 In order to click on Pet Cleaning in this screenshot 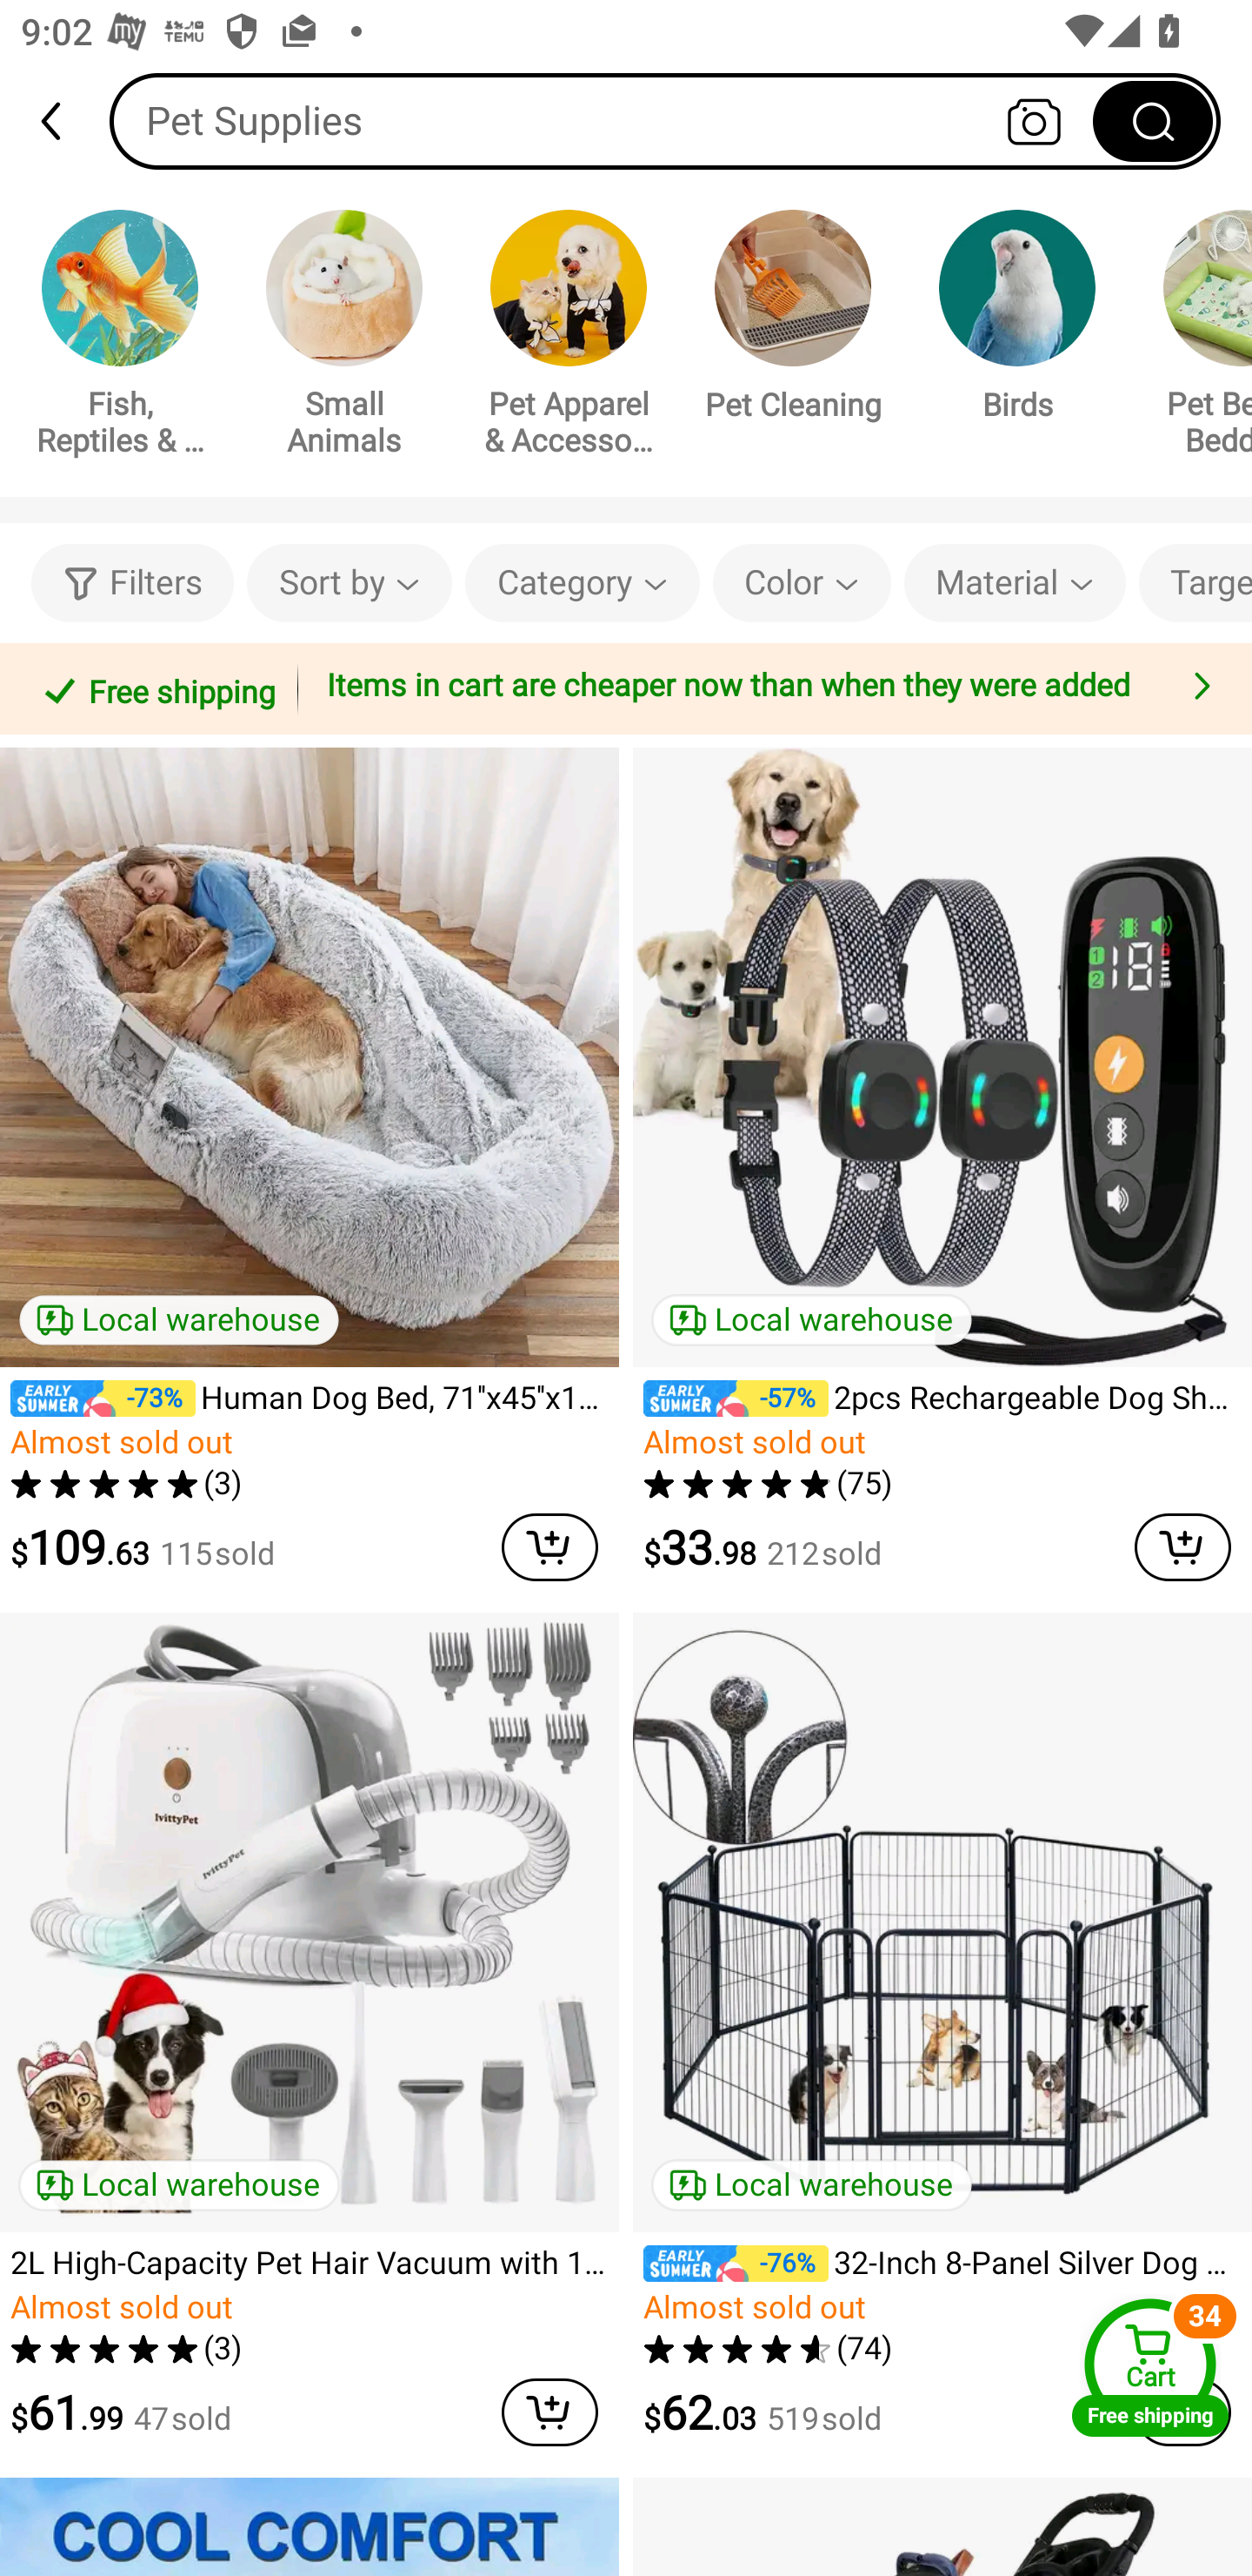, I will do `click(793, 320)`.